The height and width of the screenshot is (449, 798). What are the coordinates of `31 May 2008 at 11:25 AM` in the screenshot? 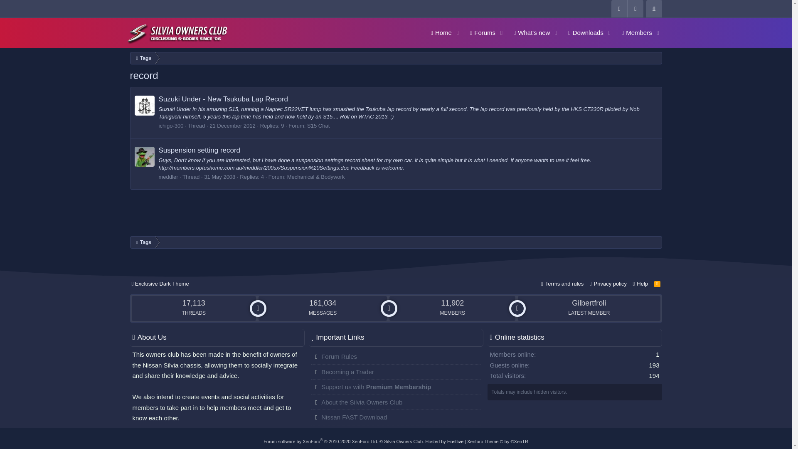 It's located at (480, 32).